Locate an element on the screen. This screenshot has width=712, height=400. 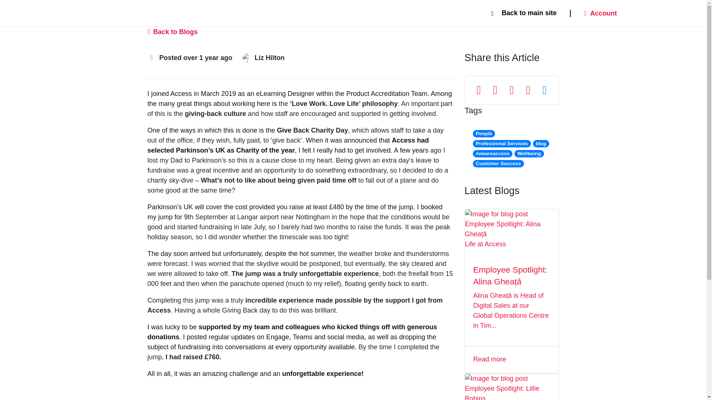
Facebook is located at coordinates (495, 90).